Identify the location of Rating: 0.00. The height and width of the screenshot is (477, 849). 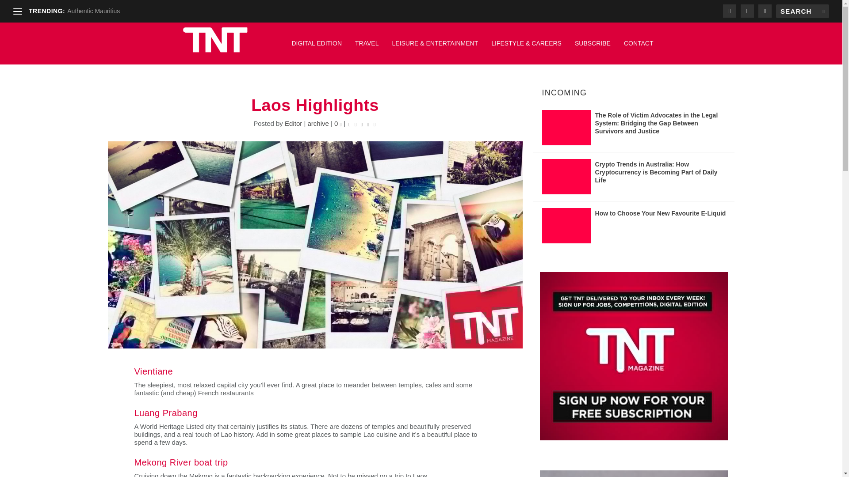
(362, 124).